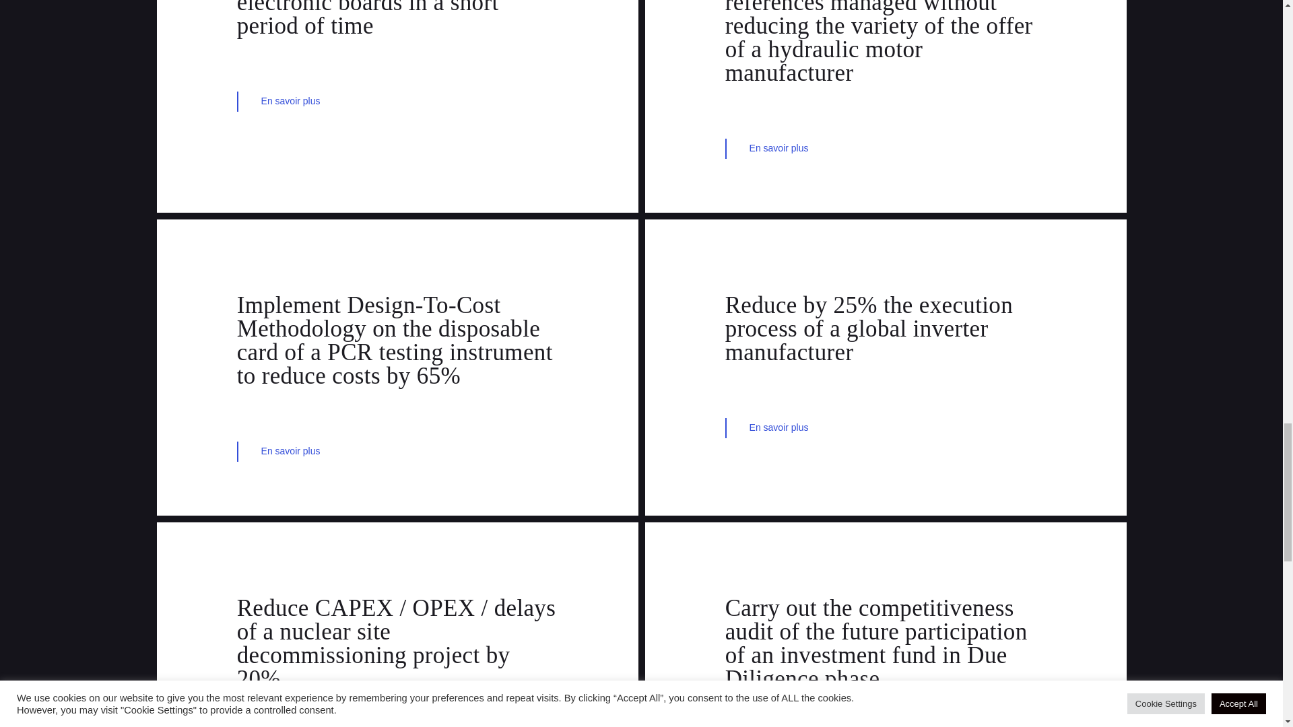 The width and height of the screenshot is (1293, 727). Describe the element at coordinates (397, 102) in the screenshot. I see `En savoir plus` at that location.